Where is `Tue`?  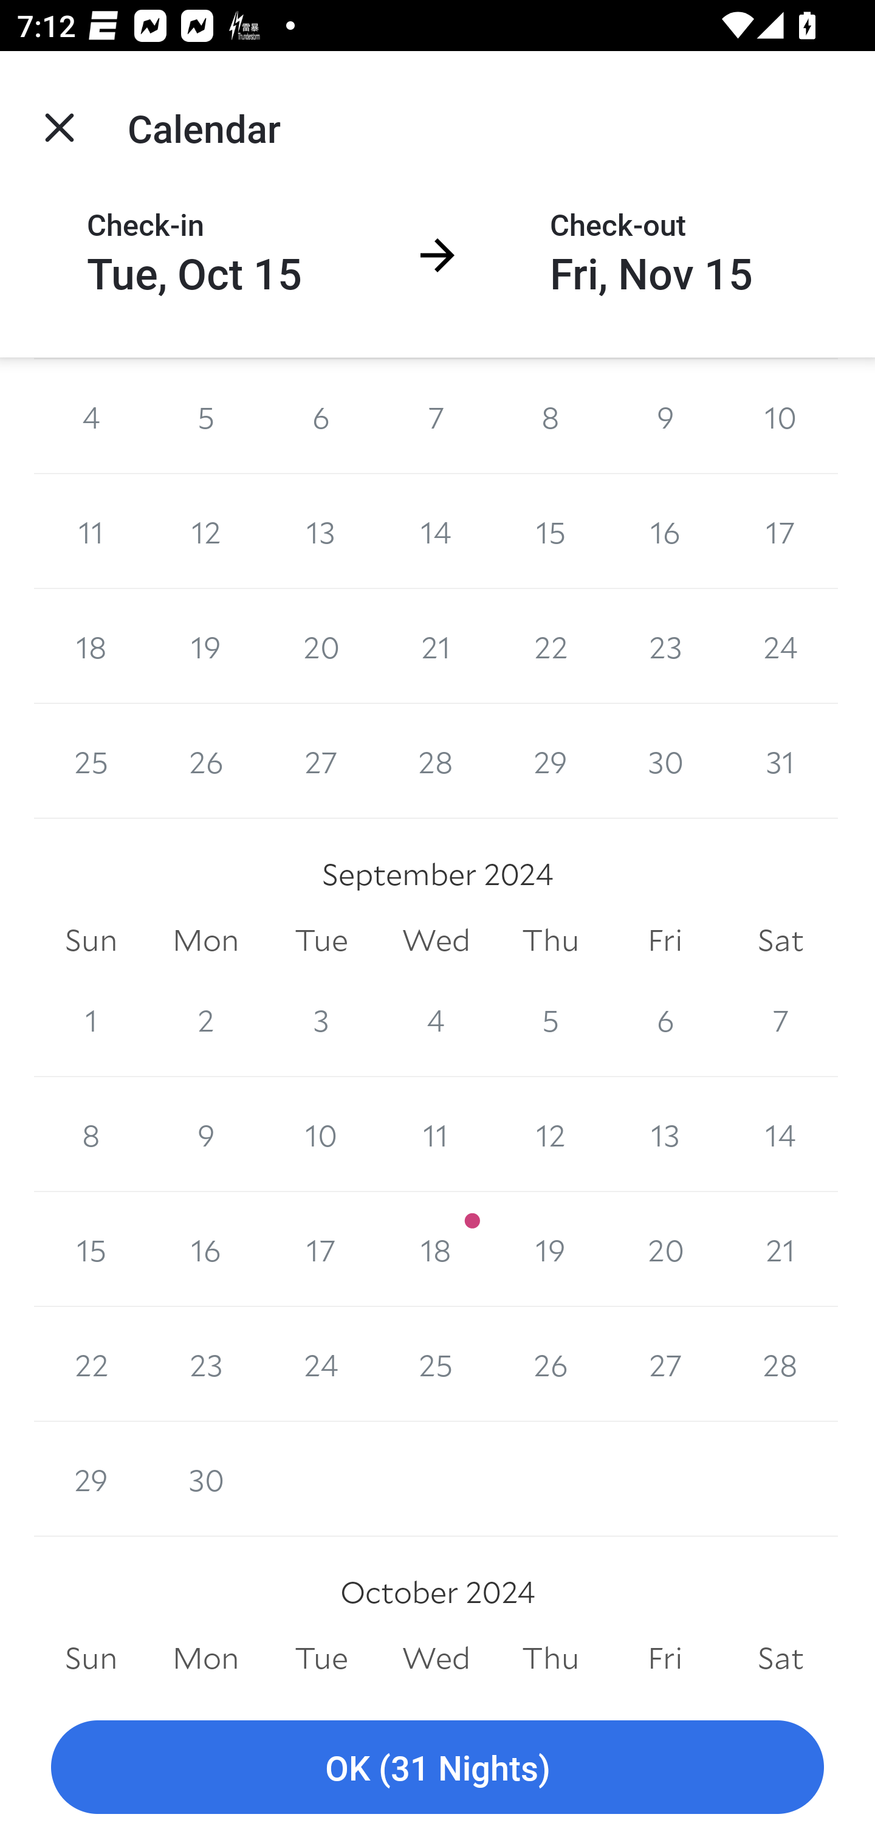 Tue is located at coordinates (321, 940).